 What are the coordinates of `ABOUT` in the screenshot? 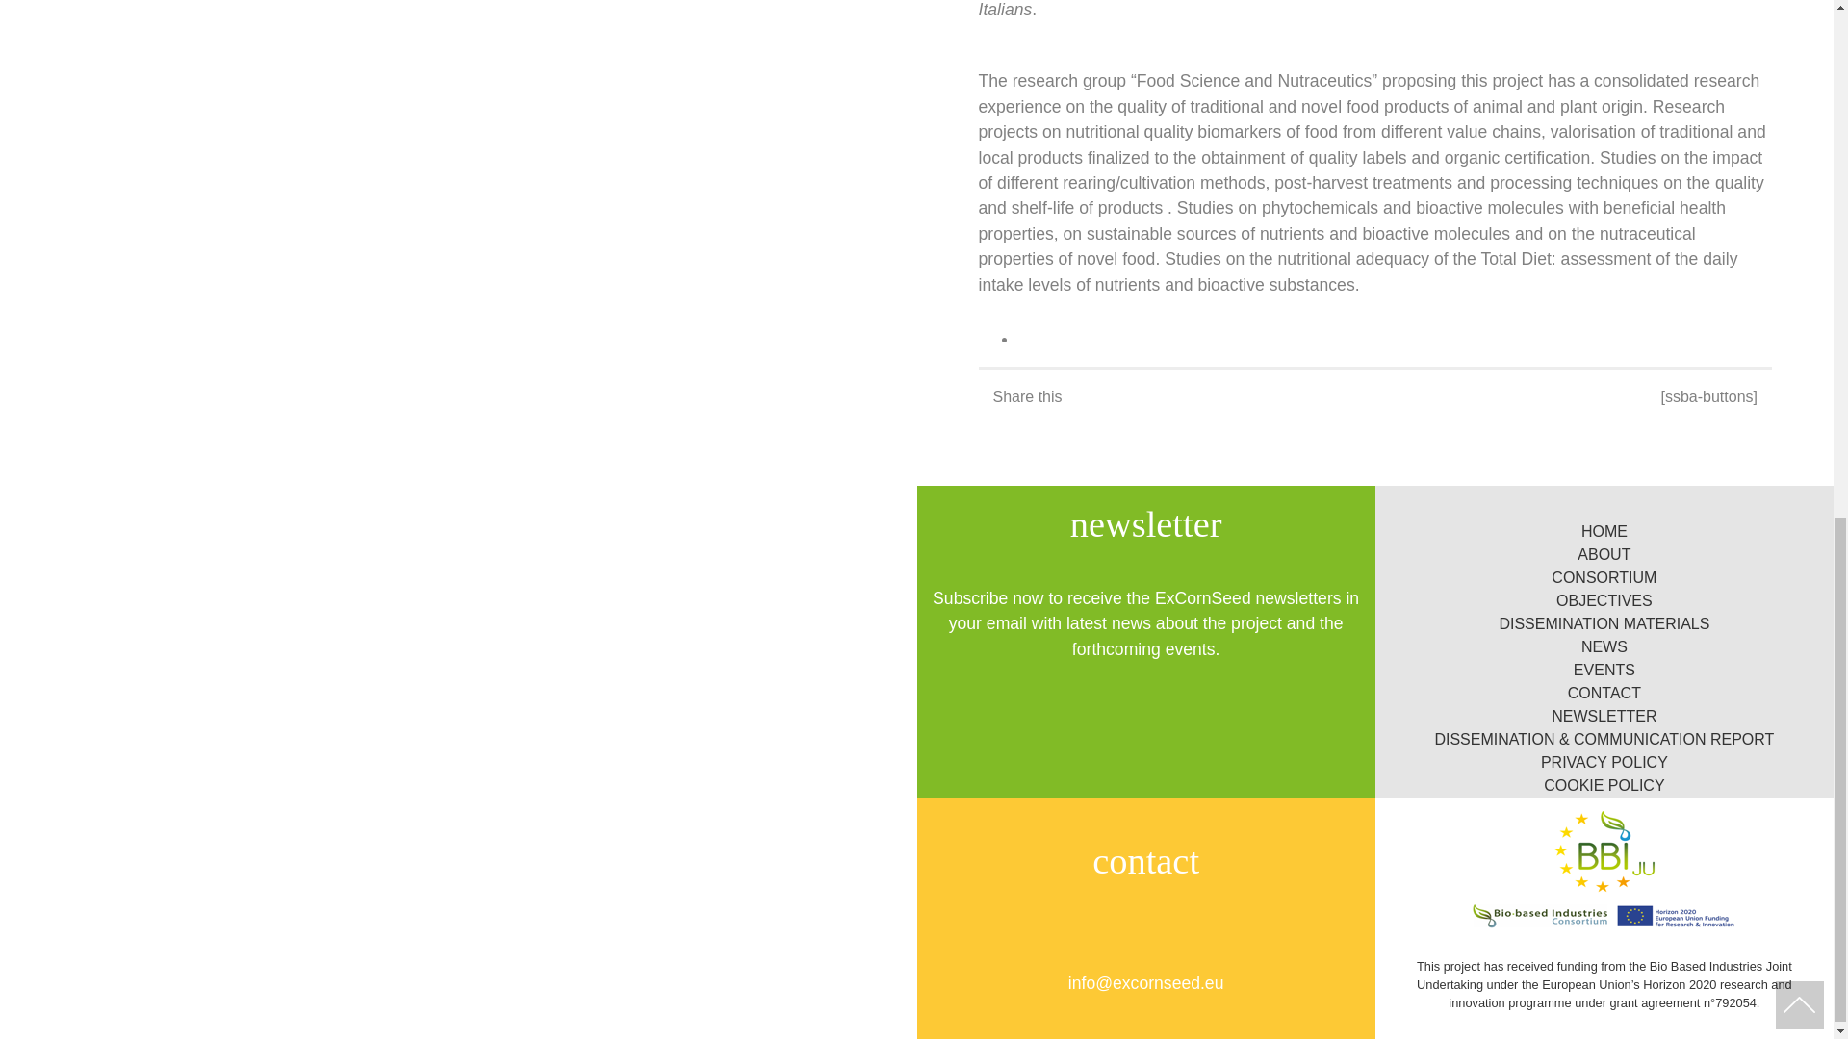 It's located at (1604, 554).